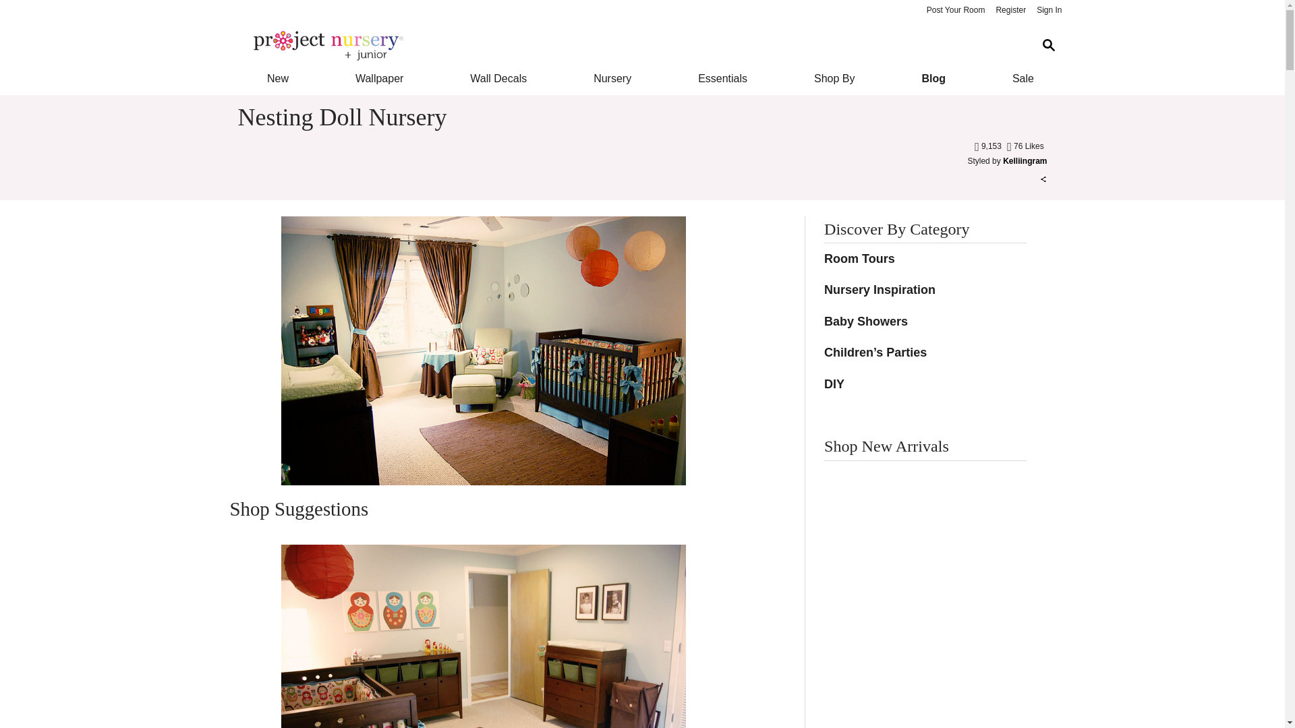  Describe the element at coordinates (379, 78) in the screenshot. I see `Wallpaper` at that location.